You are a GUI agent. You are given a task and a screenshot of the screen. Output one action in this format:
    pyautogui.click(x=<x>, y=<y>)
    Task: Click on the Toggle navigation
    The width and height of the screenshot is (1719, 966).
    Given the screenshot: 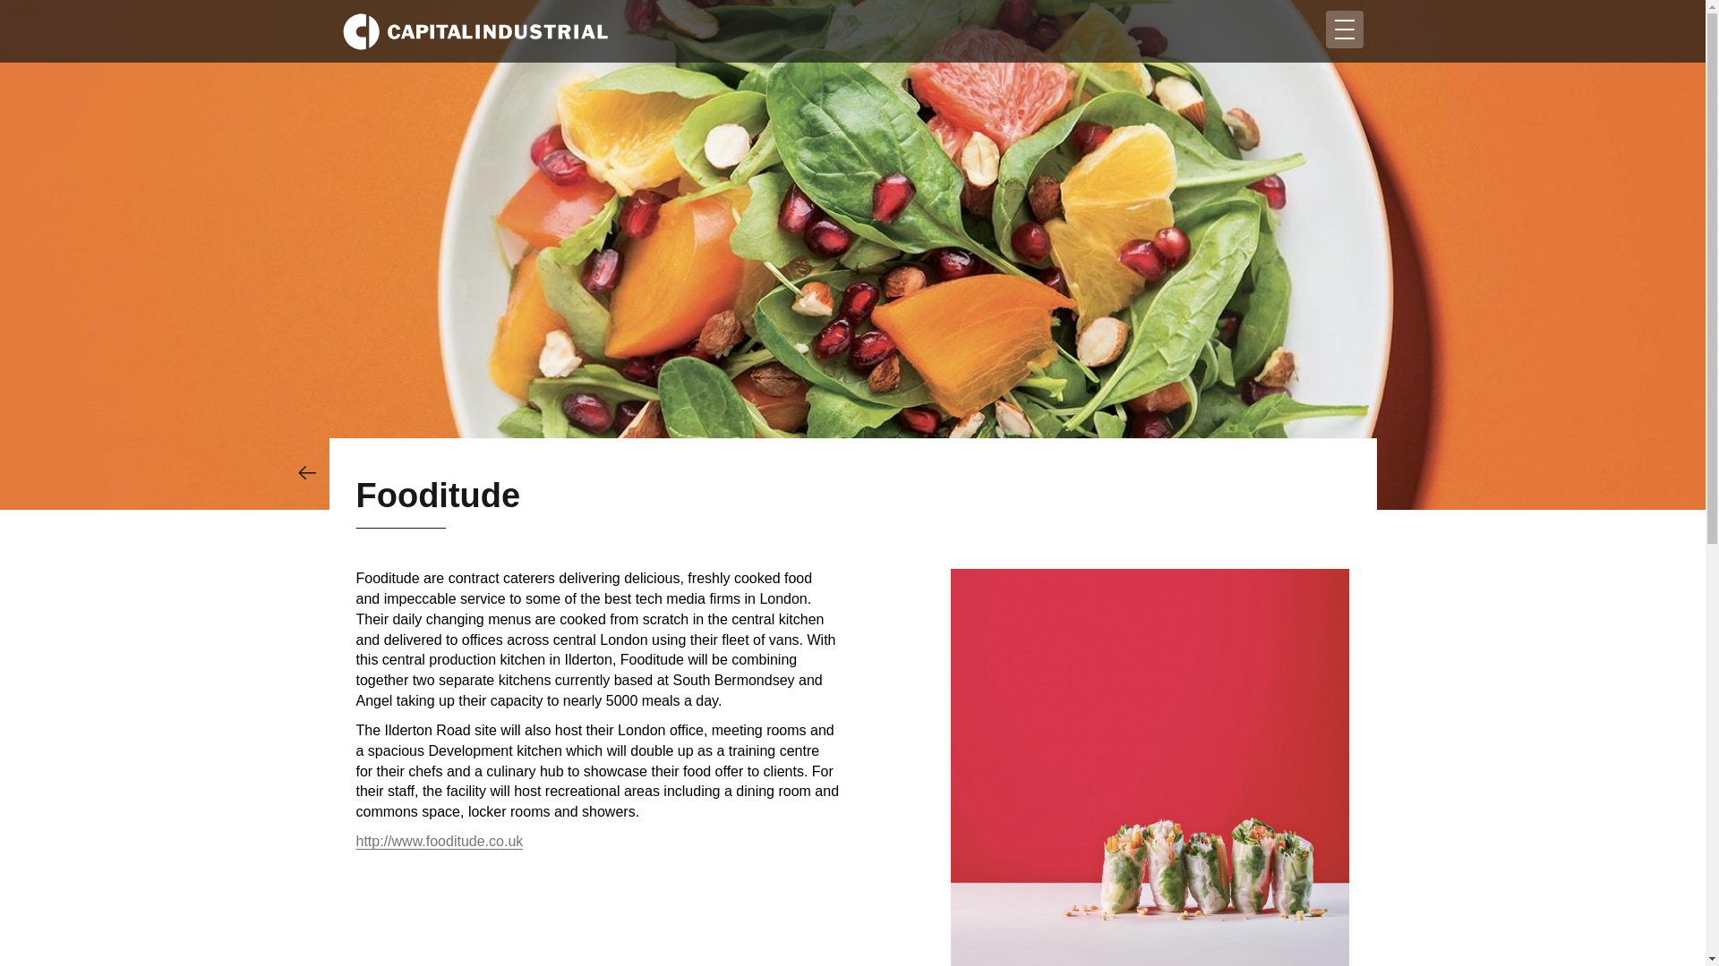 What is the action you would take?
    pyautogui.click(x=1344, y=29)
    